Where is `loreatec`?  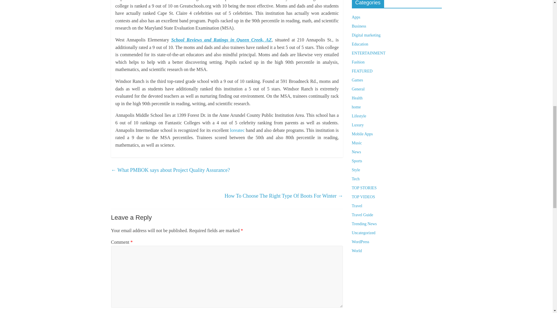
loreatec is located at coordinates (237, 130).